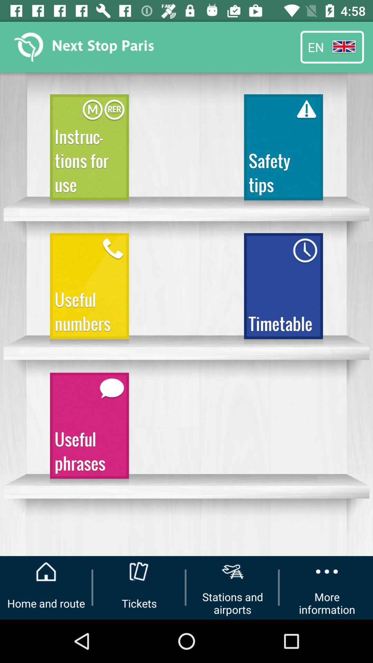 The image size is (373, 663). What do you see at coordinates (89, 289) in the screenshot?
I see `click on the yellow color button` at bounding box center [89, 289].